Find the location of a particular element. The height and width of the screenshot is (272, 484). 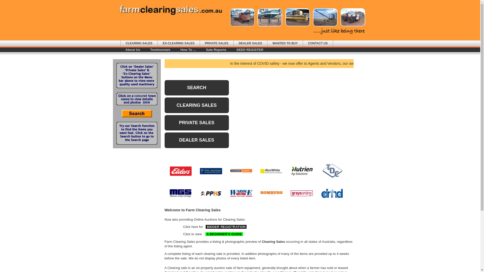

DEALER SALES is located at coordinates (251, 43).